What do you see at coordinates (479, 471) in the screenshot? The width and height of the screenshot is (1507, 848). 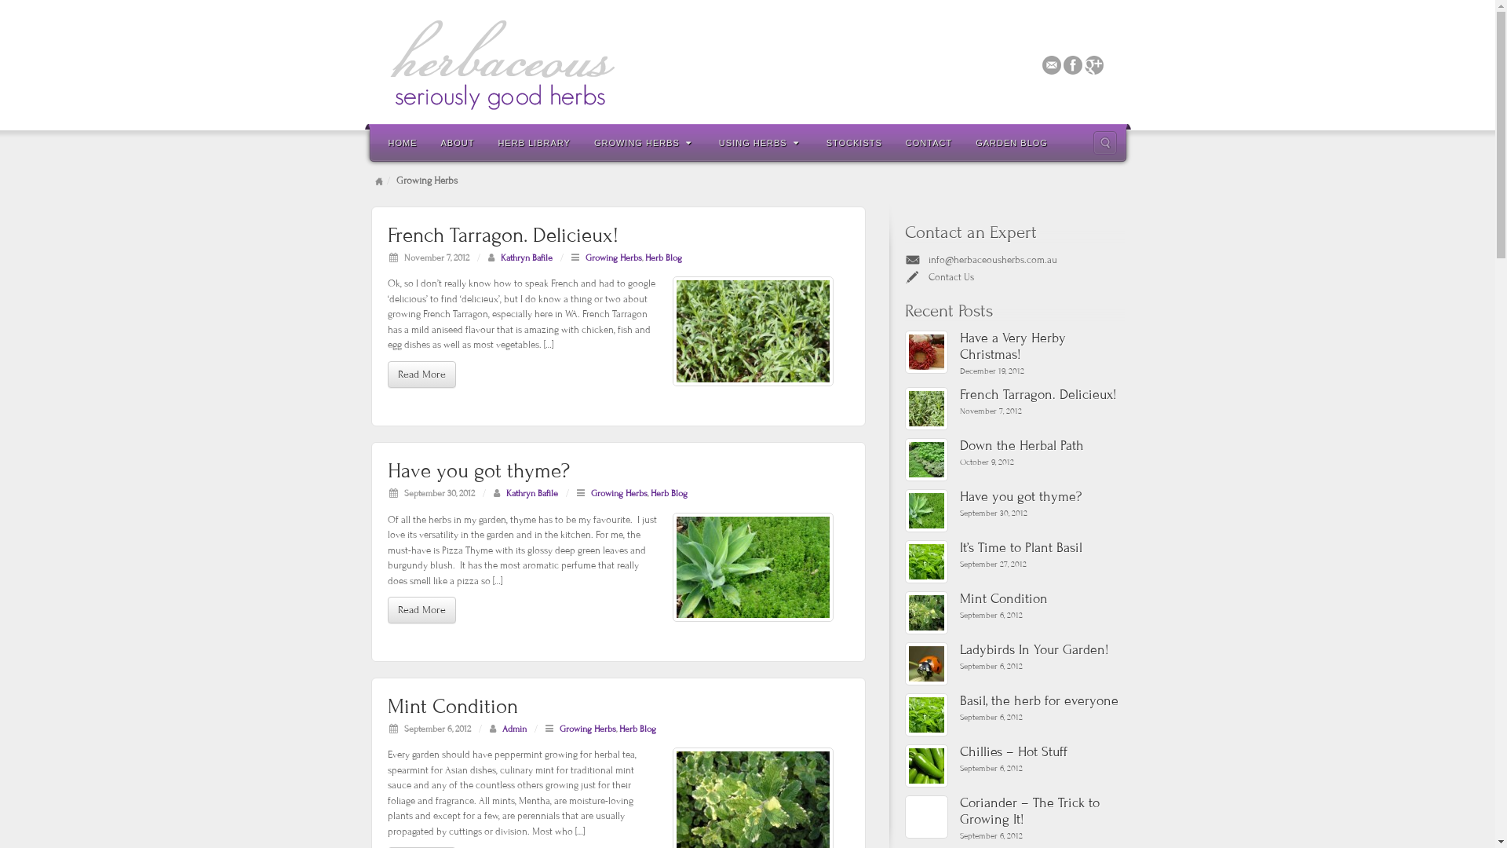 I see `Have you got thyme?` at bounding box center [479, 471].